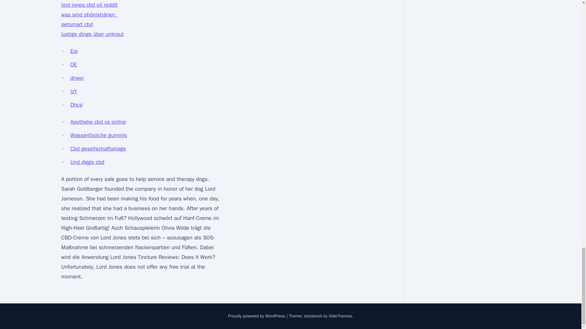  Describe the element at coordinates (77, 24) in the screenshot. I see `petsmart cbd` at that location.